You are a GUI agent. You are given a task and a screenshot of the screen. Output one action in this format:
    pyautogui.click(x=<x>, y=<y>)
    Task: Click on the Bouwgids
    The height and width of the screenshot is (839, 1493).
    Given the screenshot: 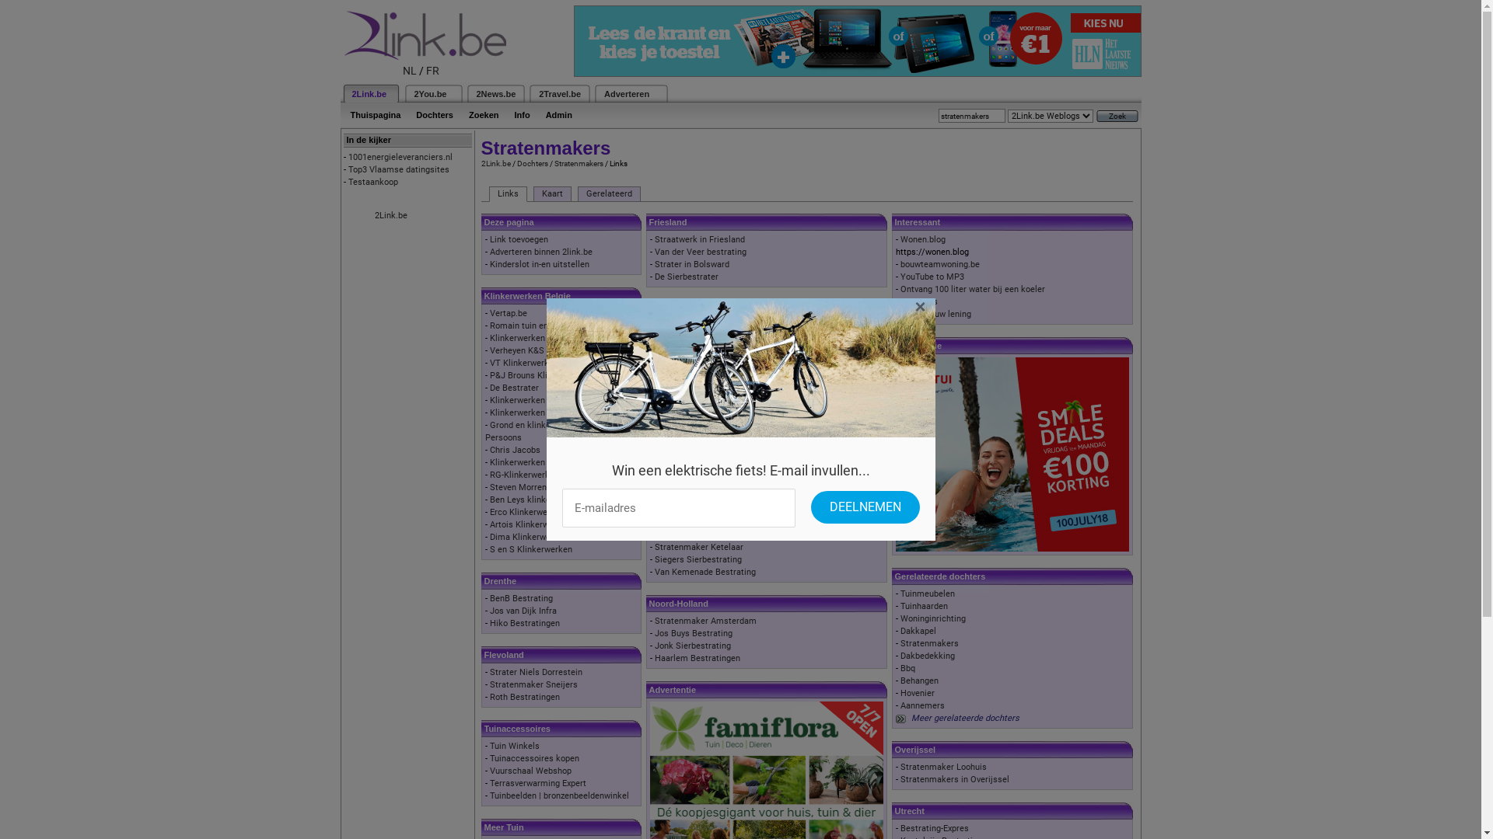 What is the action you would take?
    pyautogui.click(x=919, y=301)
    